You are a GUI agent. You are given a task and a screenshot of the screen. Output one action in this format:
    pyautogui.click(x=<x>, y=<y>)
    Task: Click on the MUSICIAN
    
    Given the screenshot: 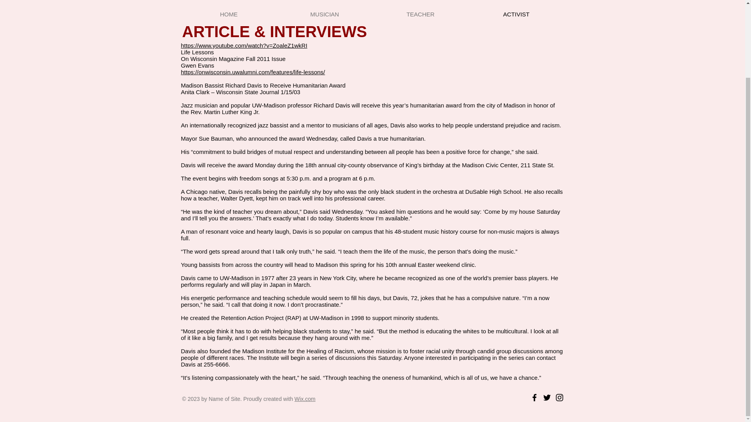 What is the action you would take?
    pyautogui.click(x=325, y=14)
    